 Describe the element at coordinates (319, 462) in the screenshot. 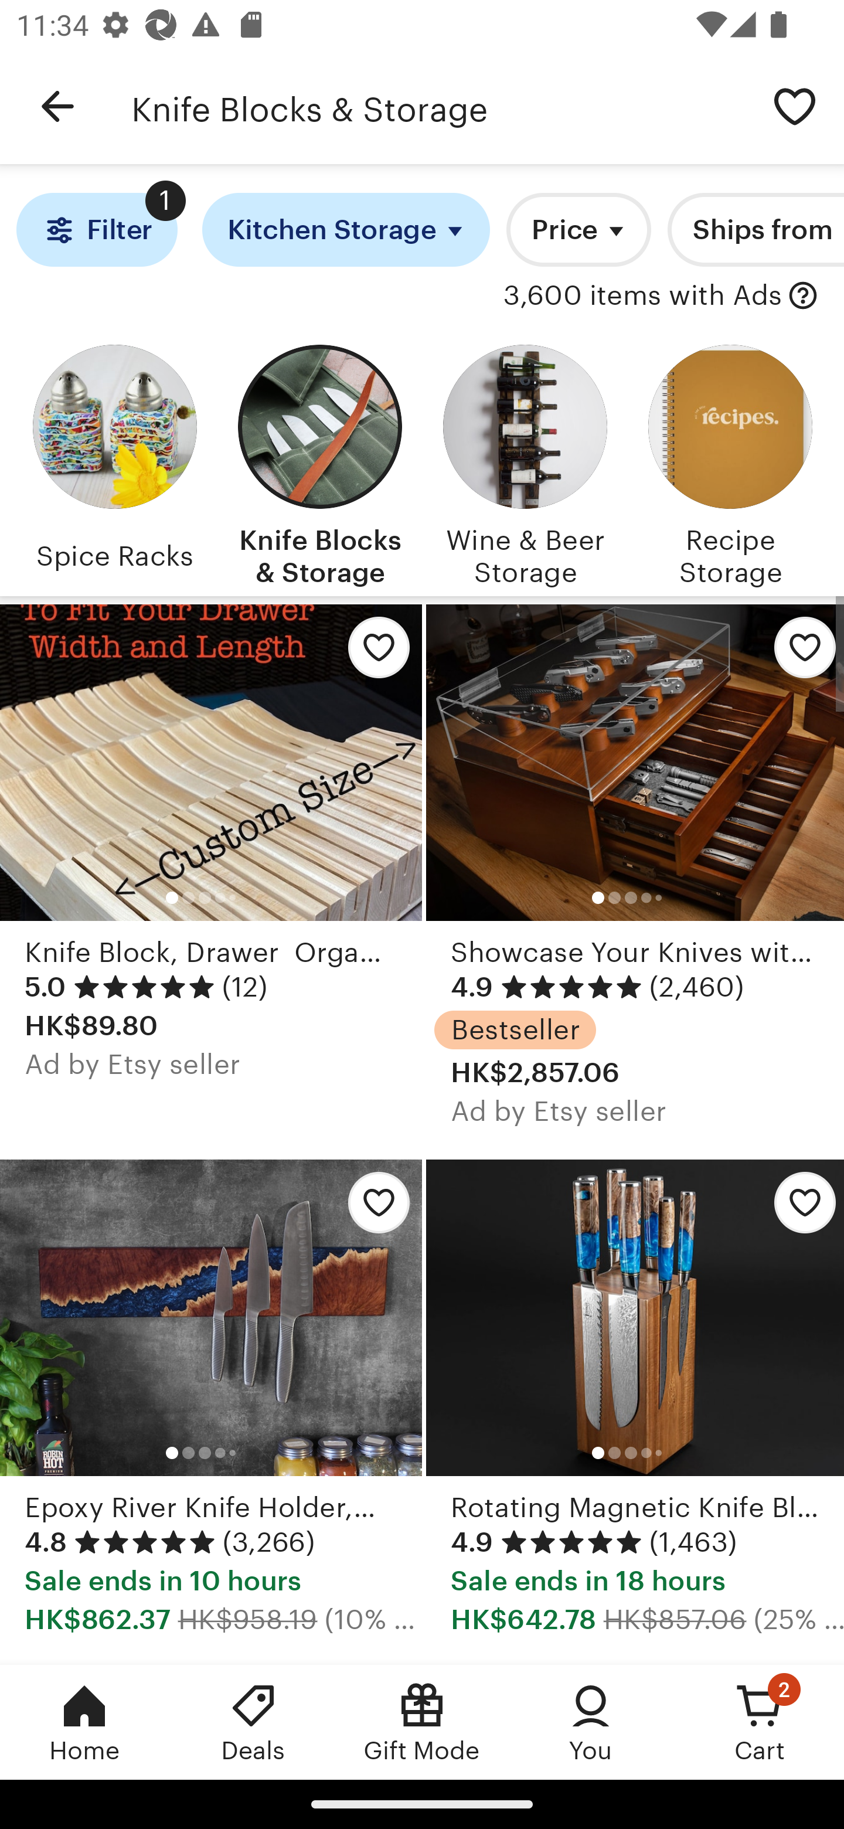

I see `Knife Blocks & Storage` at that location.